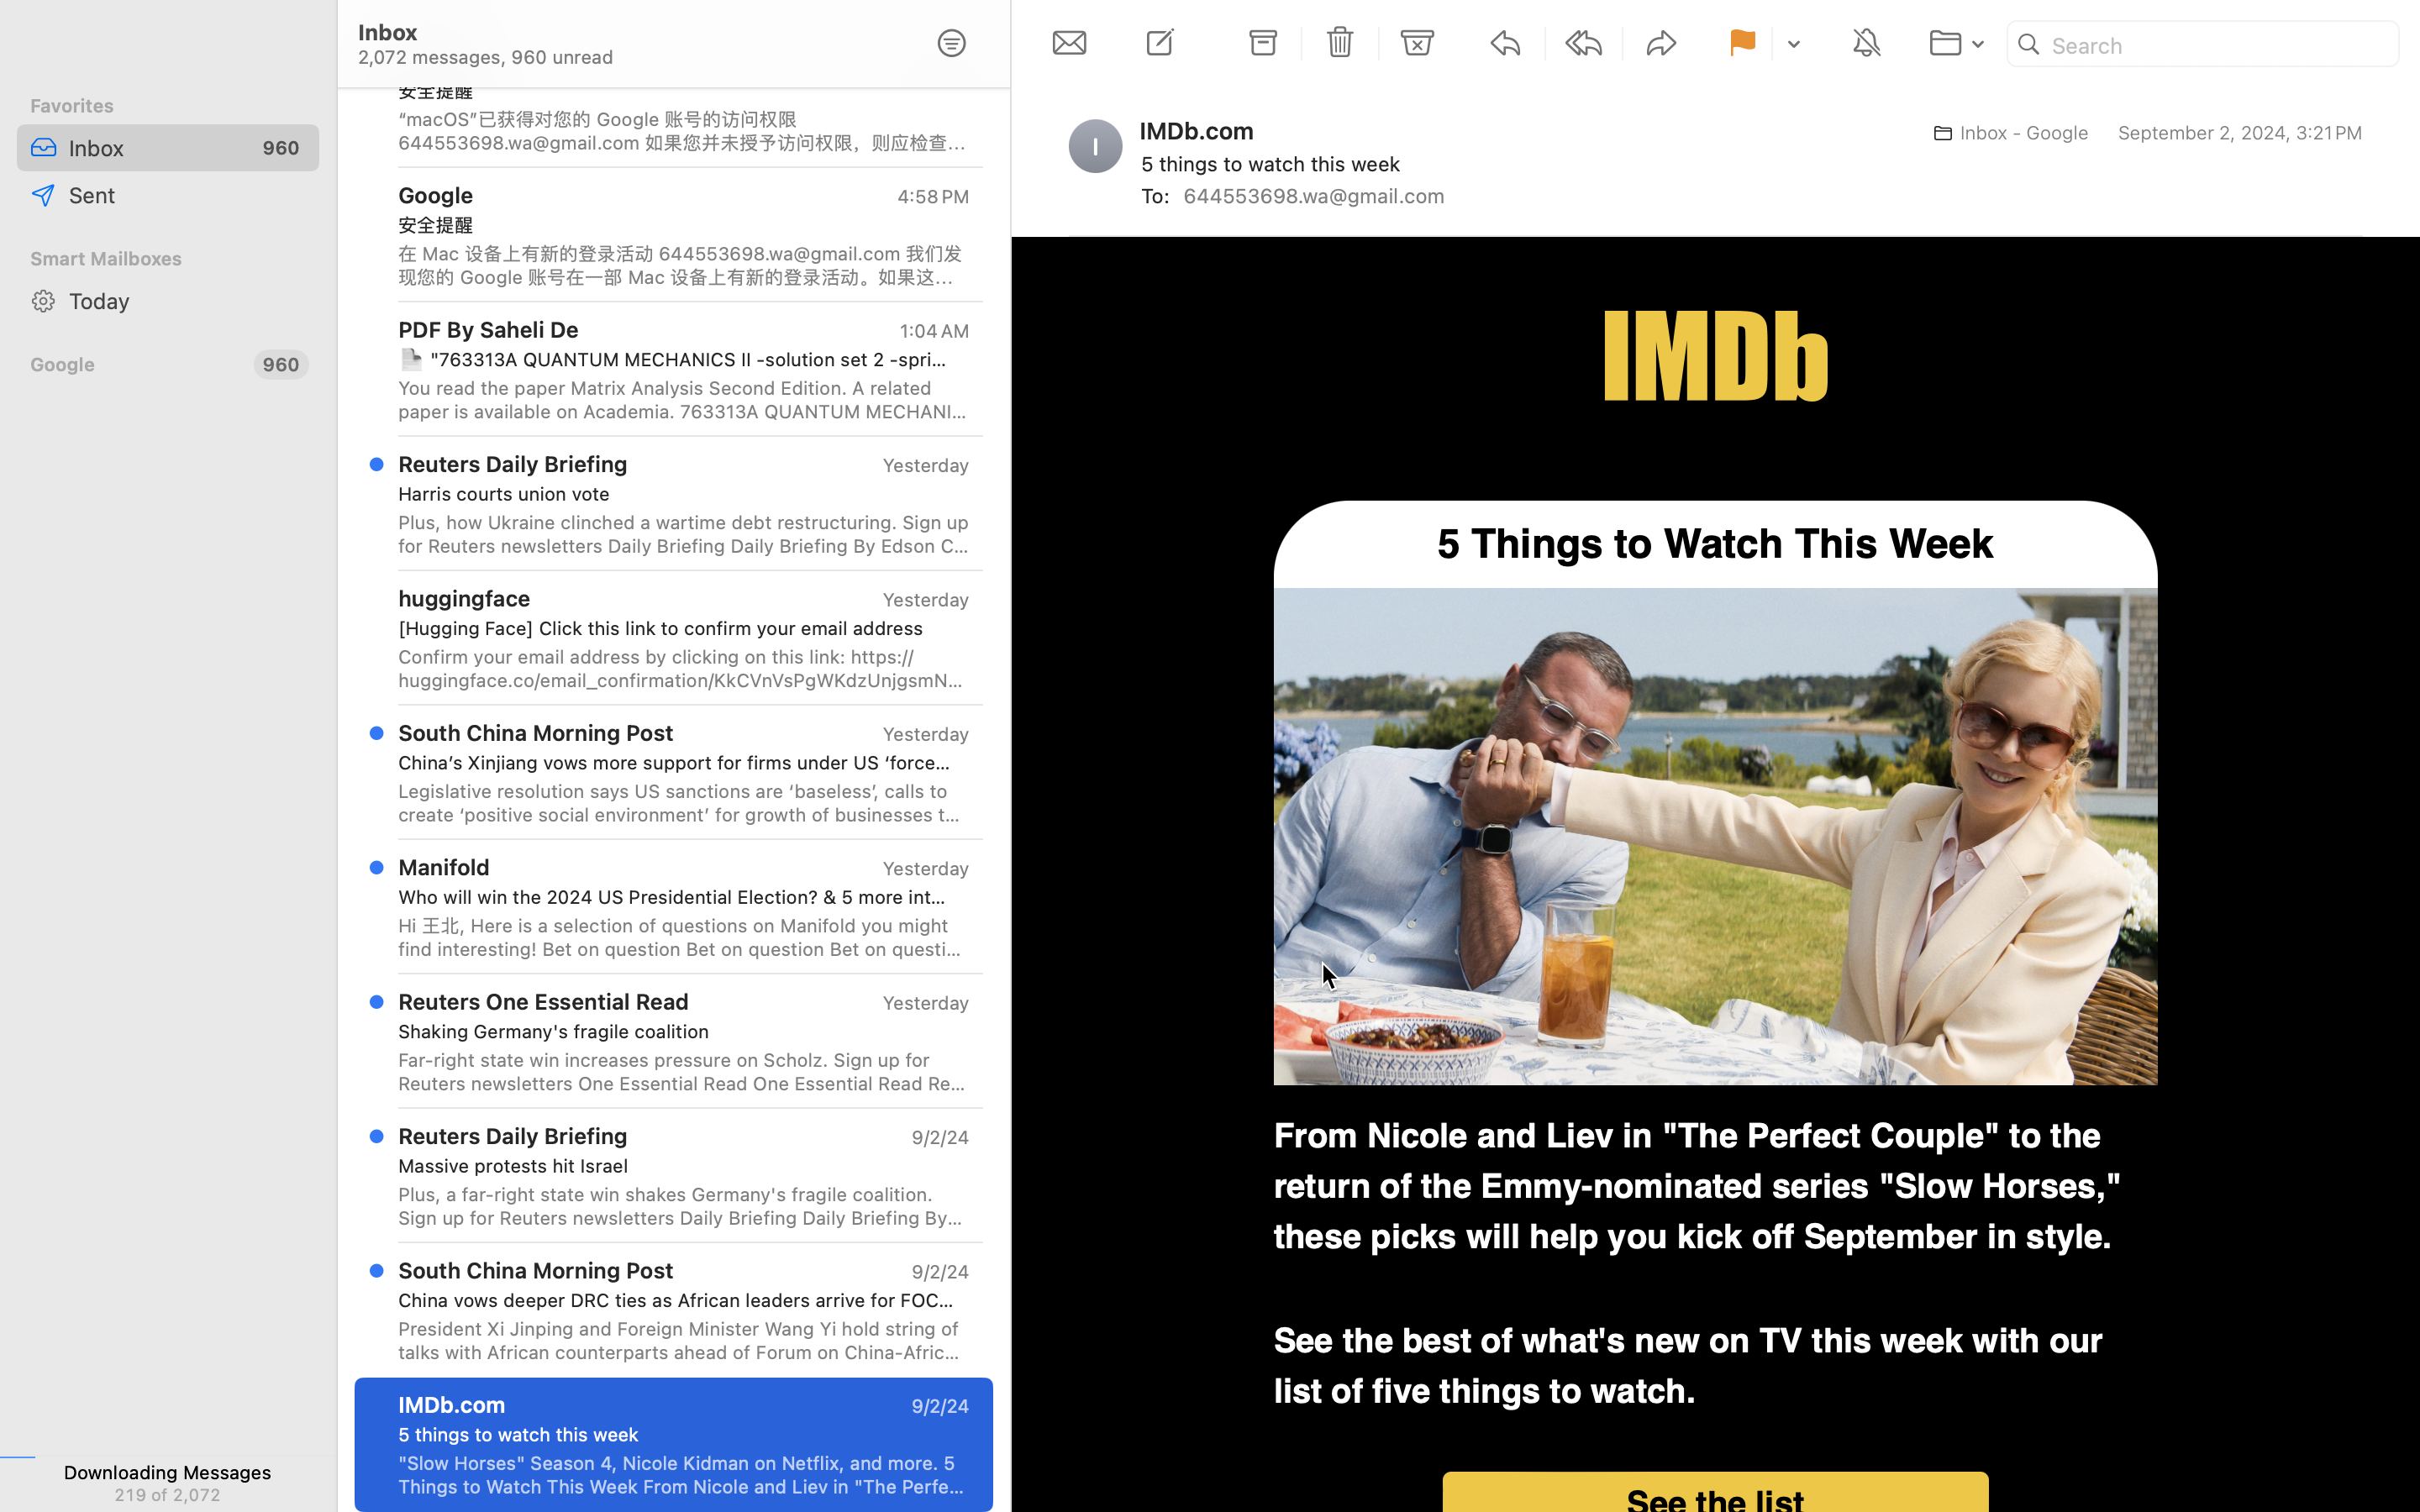 Image resolution: width=2420 pixels, height=1512 pixels. What do you see at coordinates (677, 1166) in the screenshot?
I see `Massive protests hit Israel` at bounding box center [677, 1166].